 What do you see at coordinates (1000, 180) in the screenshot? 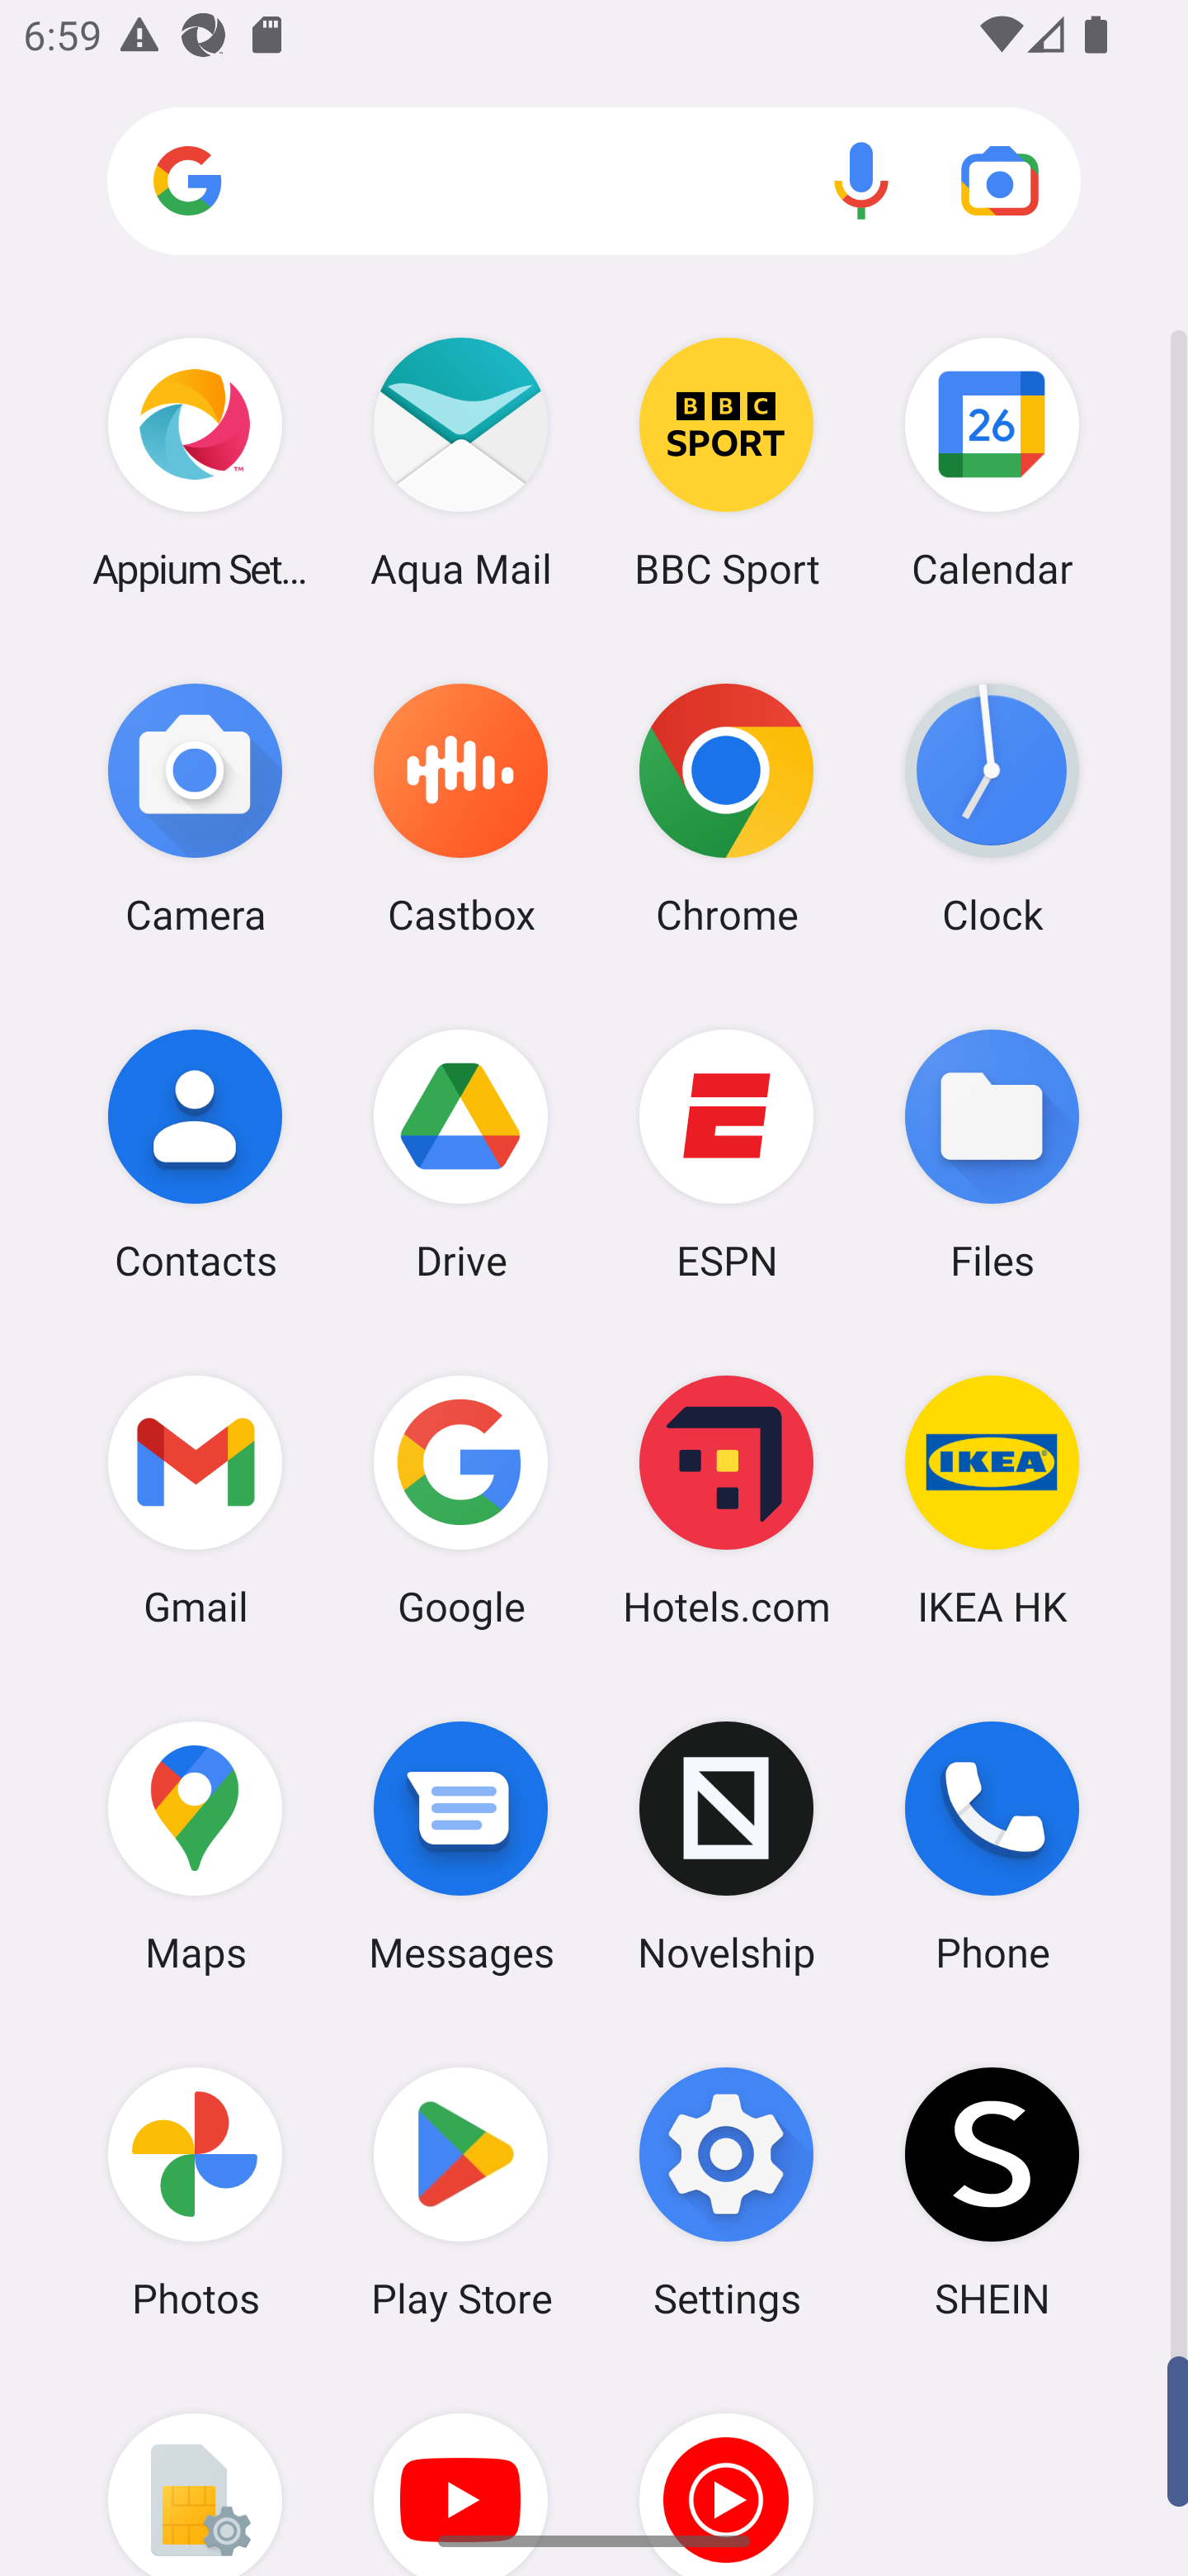
I see `Google Lens` at bounding box center [1000, 180].